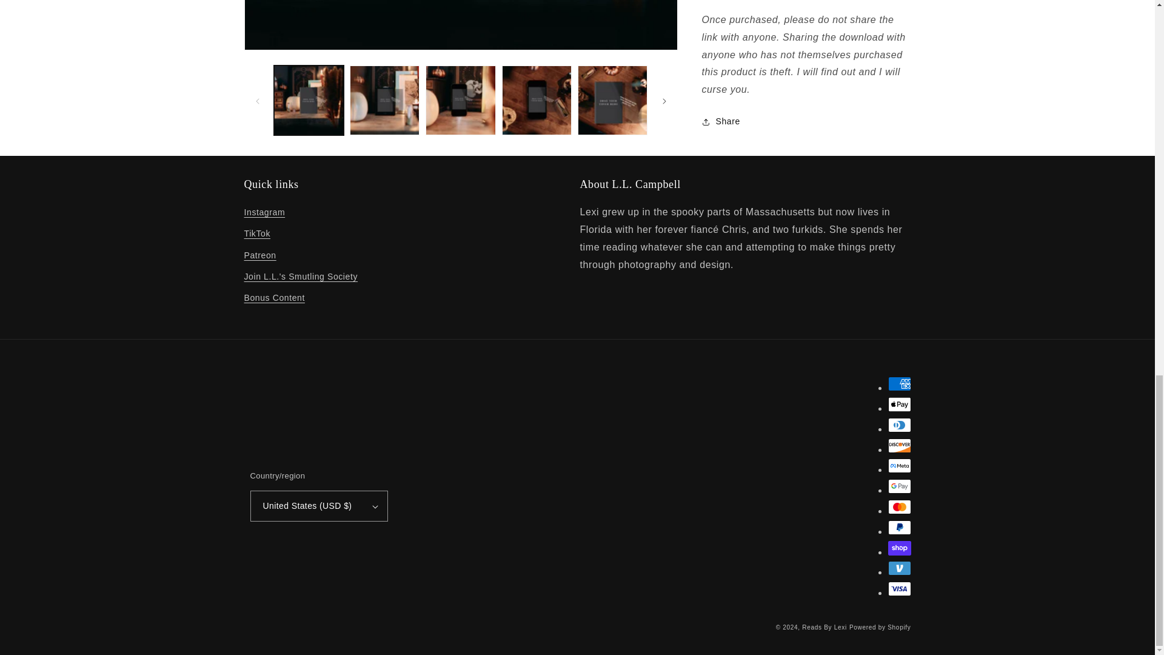 The width and height of the screenshot is (1164, 655). Describe the element at coordinates (898, 445) in the screenshot. I see `Discover` at that location.